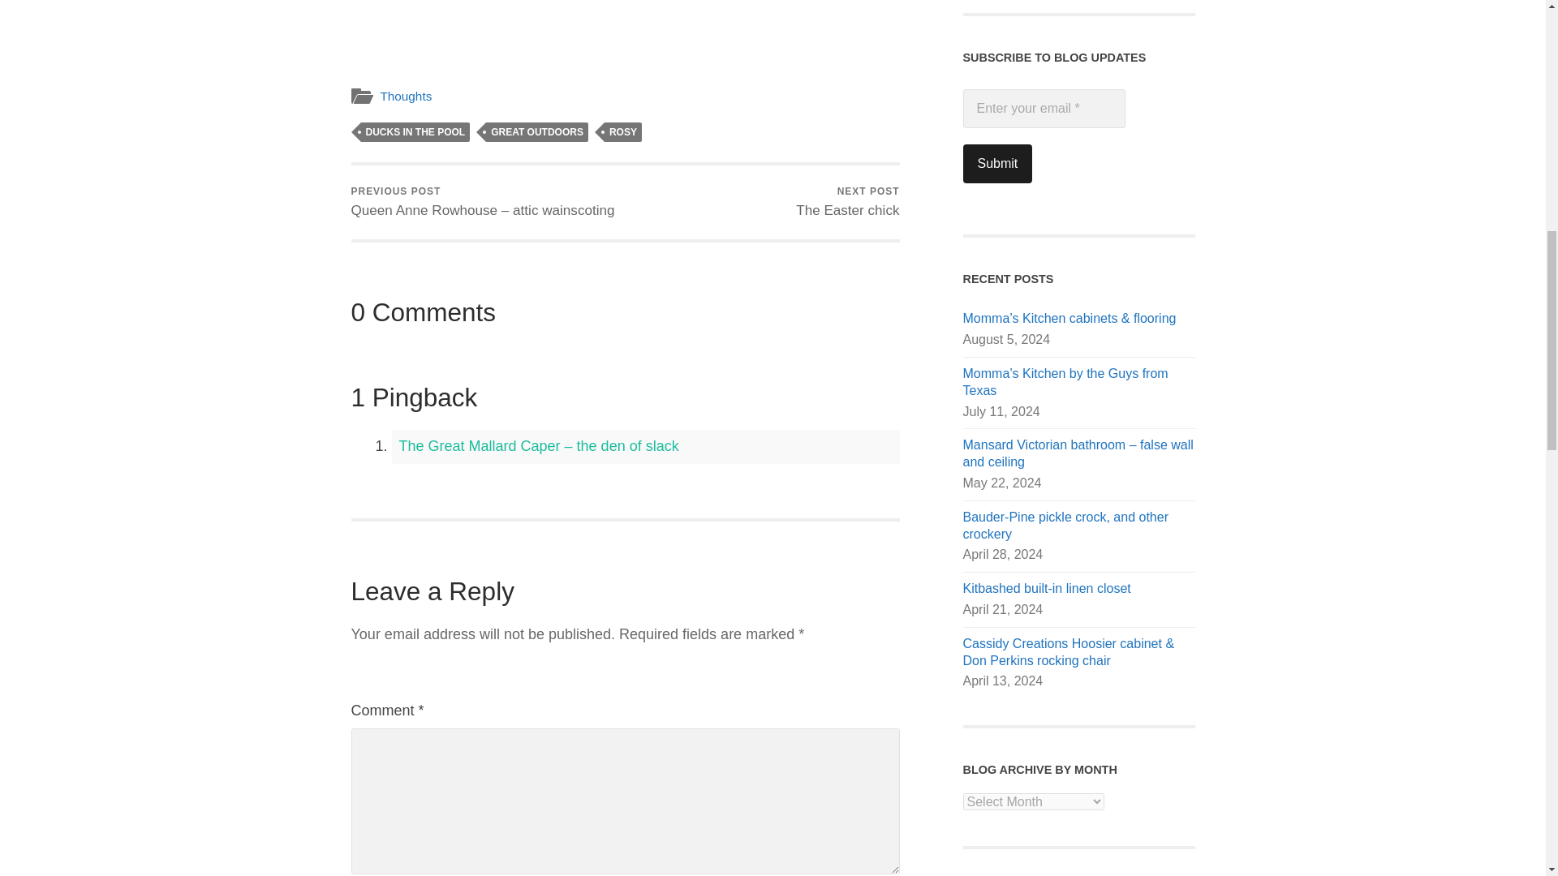 This screenshot has width=1558, height=876. I want to click on Bauder-Pine pickle crock, and other crockery, so click(996, 164).